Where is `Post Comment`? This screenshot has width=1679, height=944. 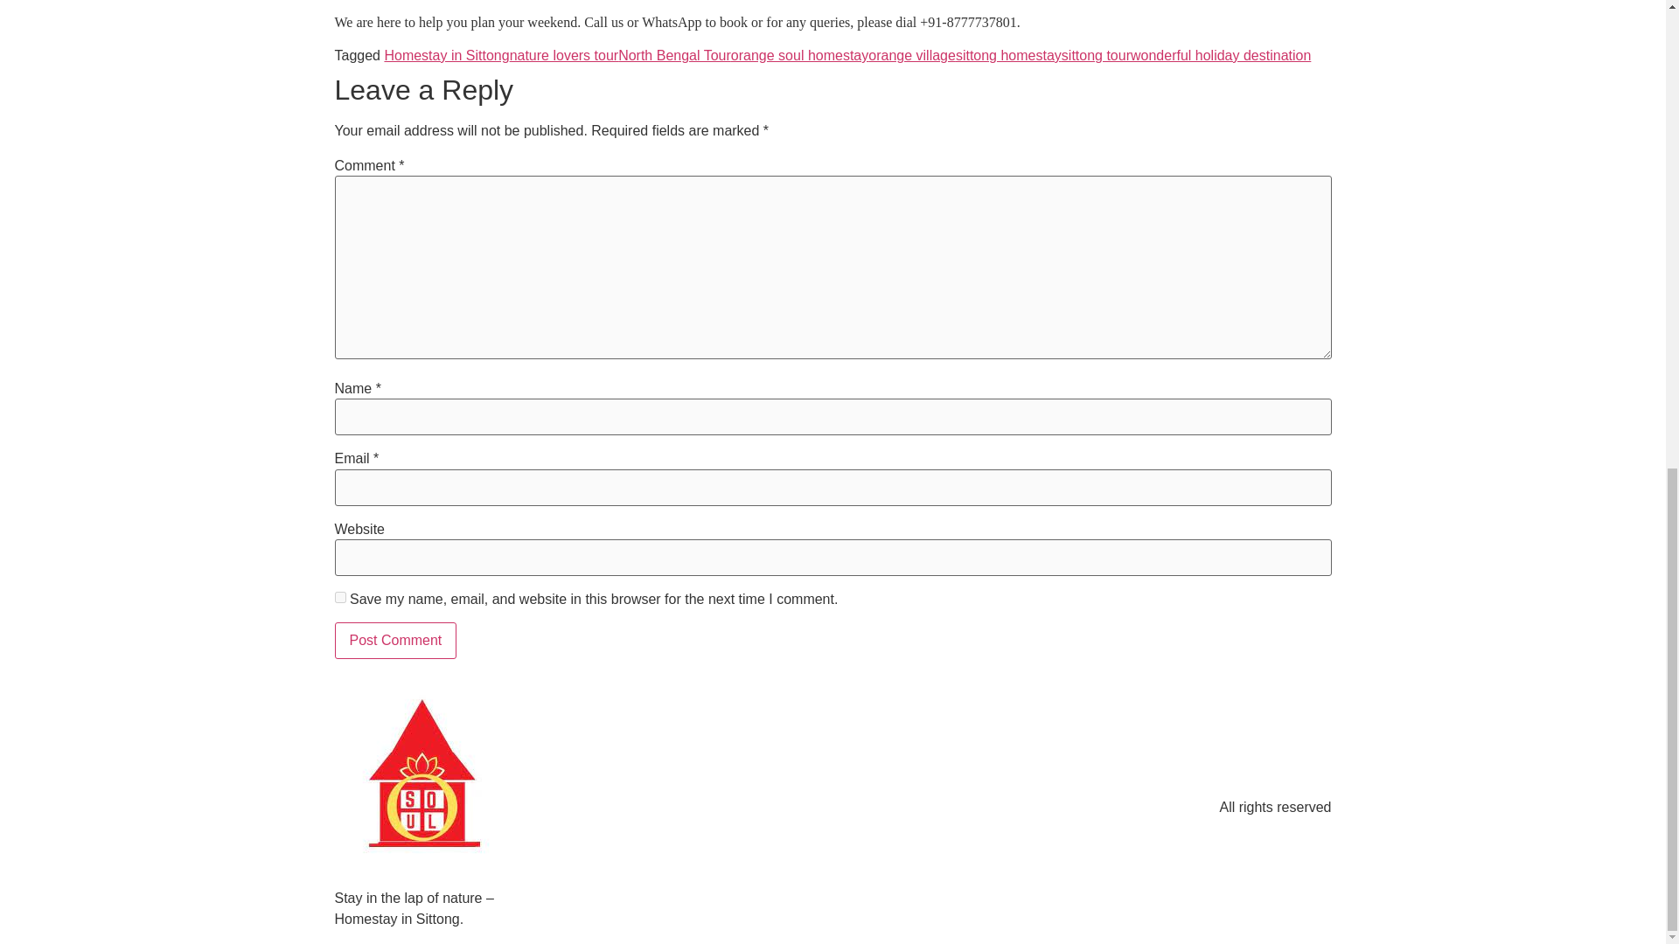 Post Comment is located at coordinates (395, 640).